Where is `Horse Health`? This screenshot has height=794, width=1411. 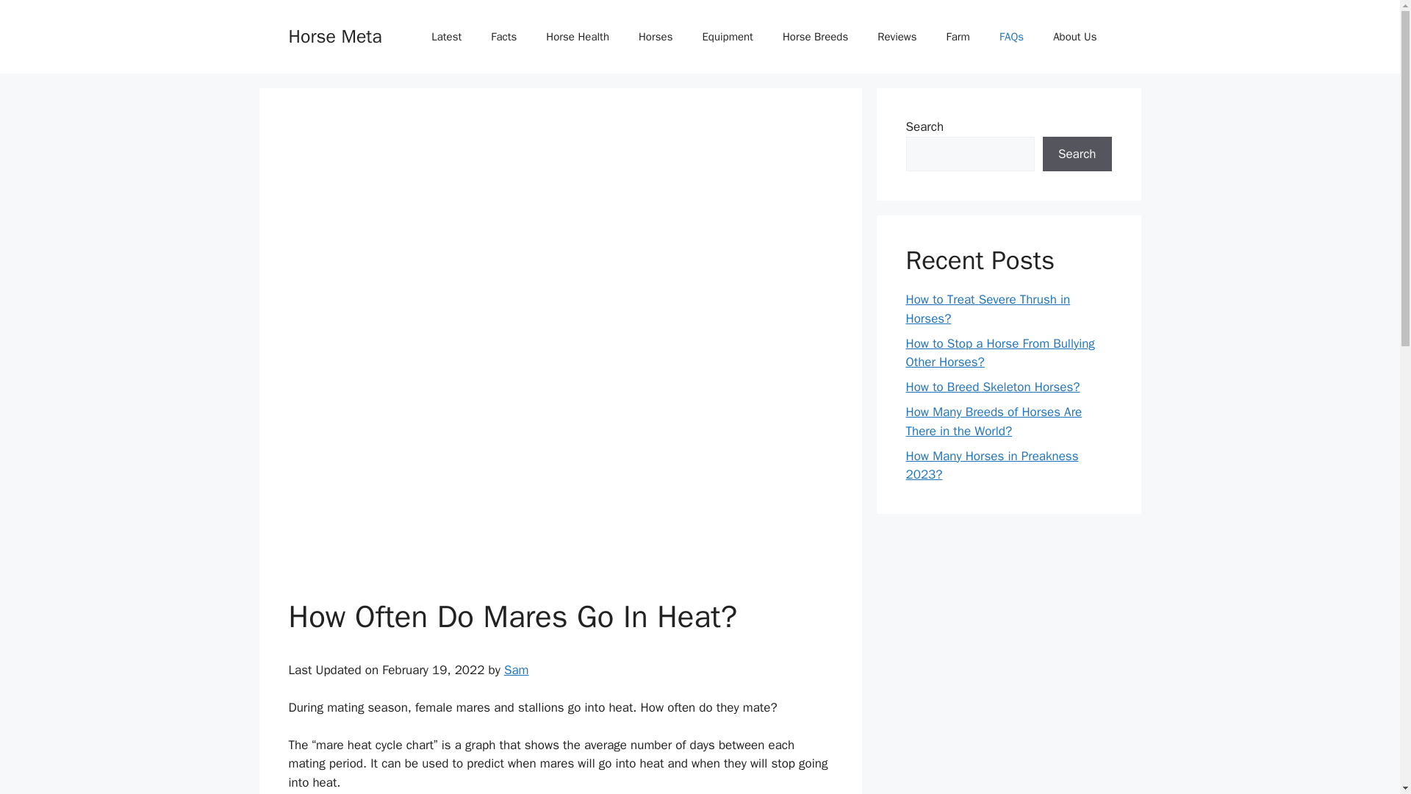 Horse Health is located at coordinates (578, 37).